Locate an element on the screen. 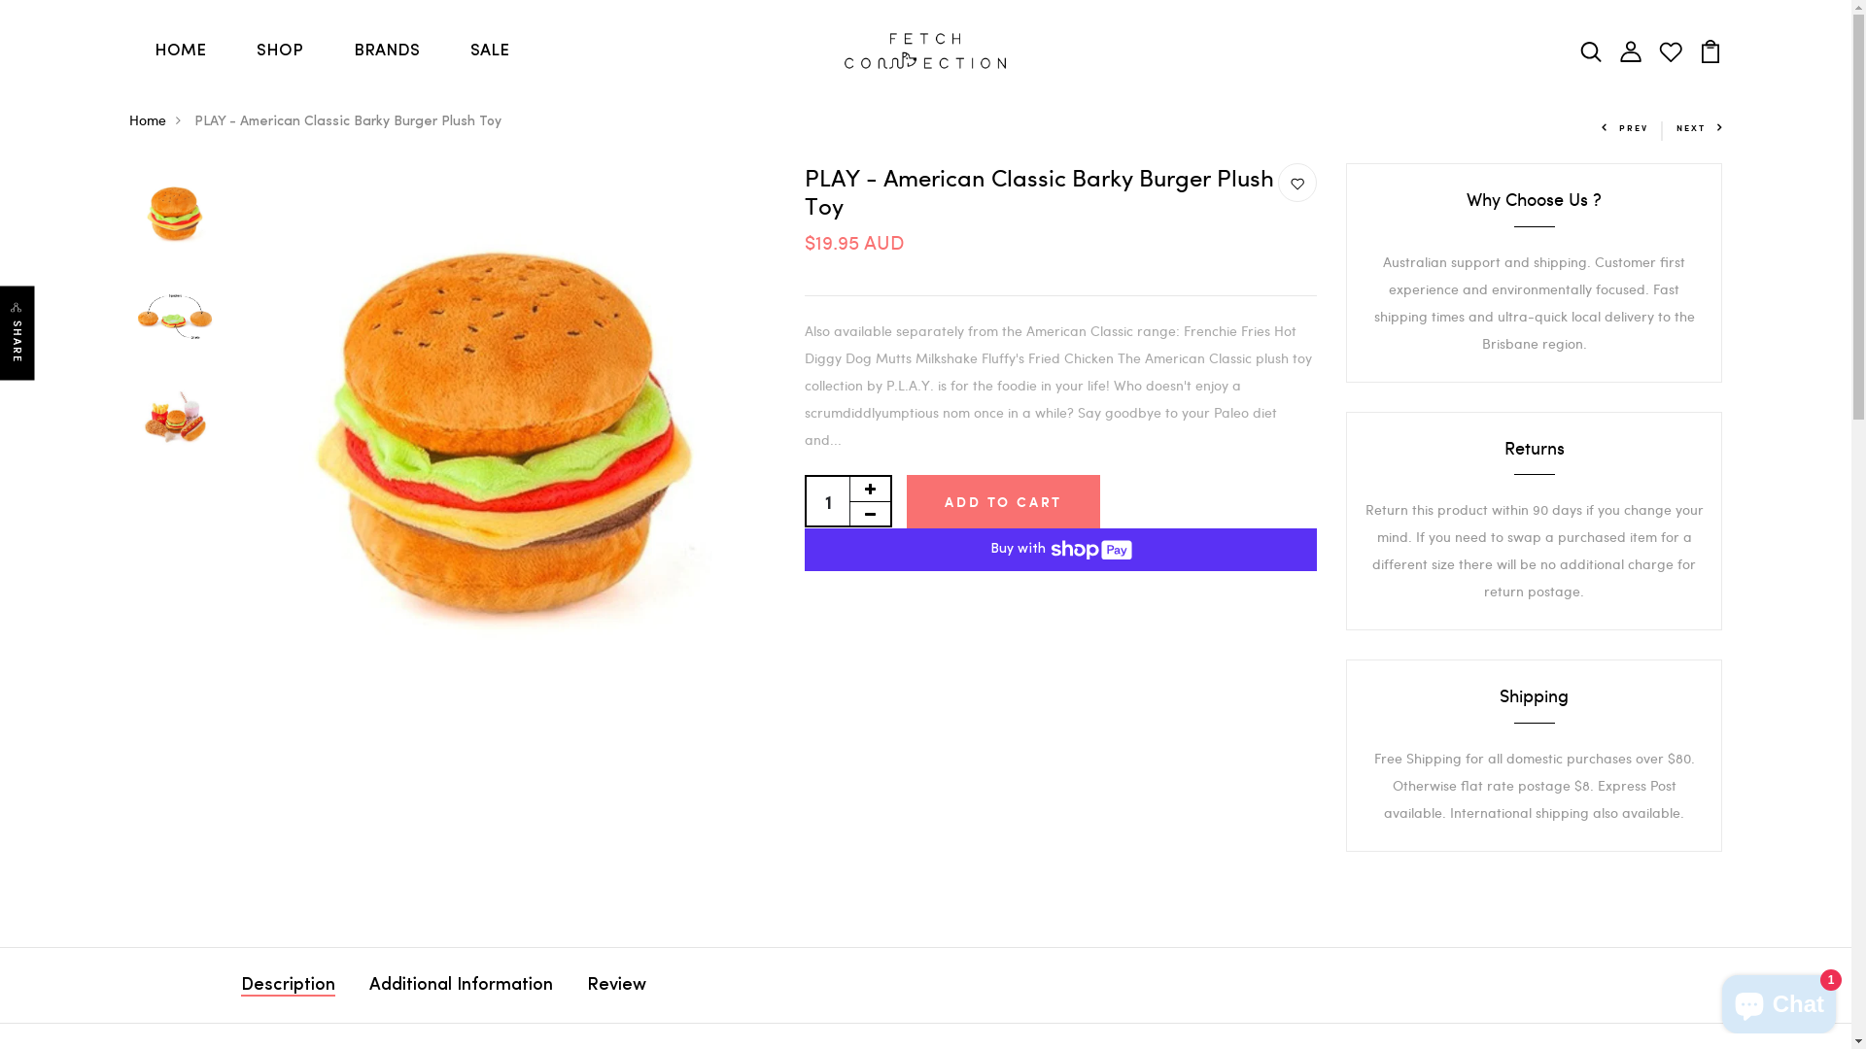 The width and height of the screenshot is (1866, 1049). ADD TO CART is located at coordinates (1003, 501).